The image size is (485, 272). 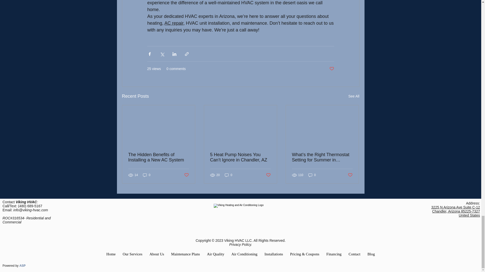 What do you see at coordinates (350, 175) in the screenshot?
I see `Post not marked as liked` at bounding box center [350, 175].